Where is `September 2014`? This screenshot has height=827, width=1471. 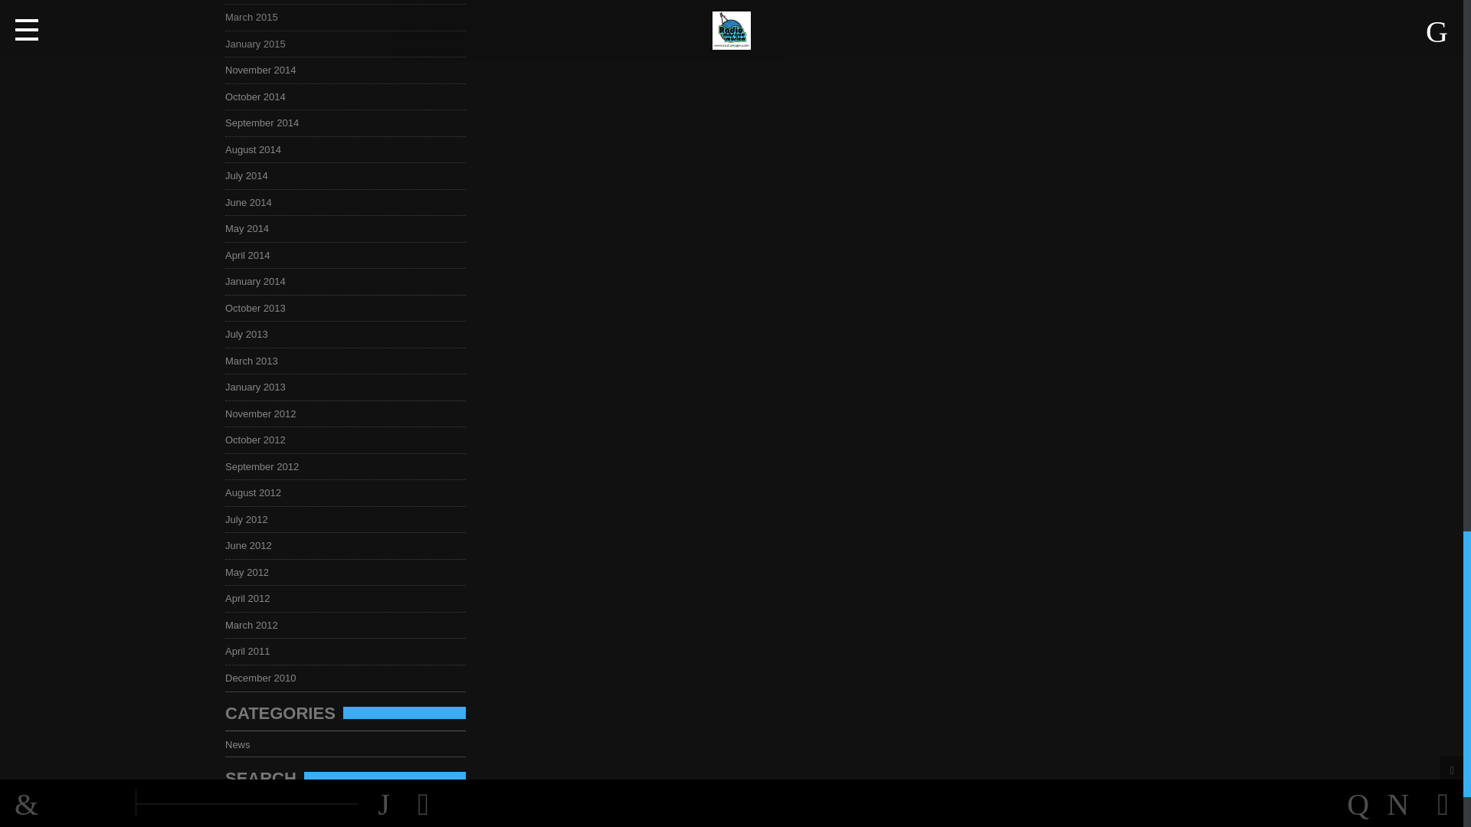
September 2014 is located at coordinates (266, 123).